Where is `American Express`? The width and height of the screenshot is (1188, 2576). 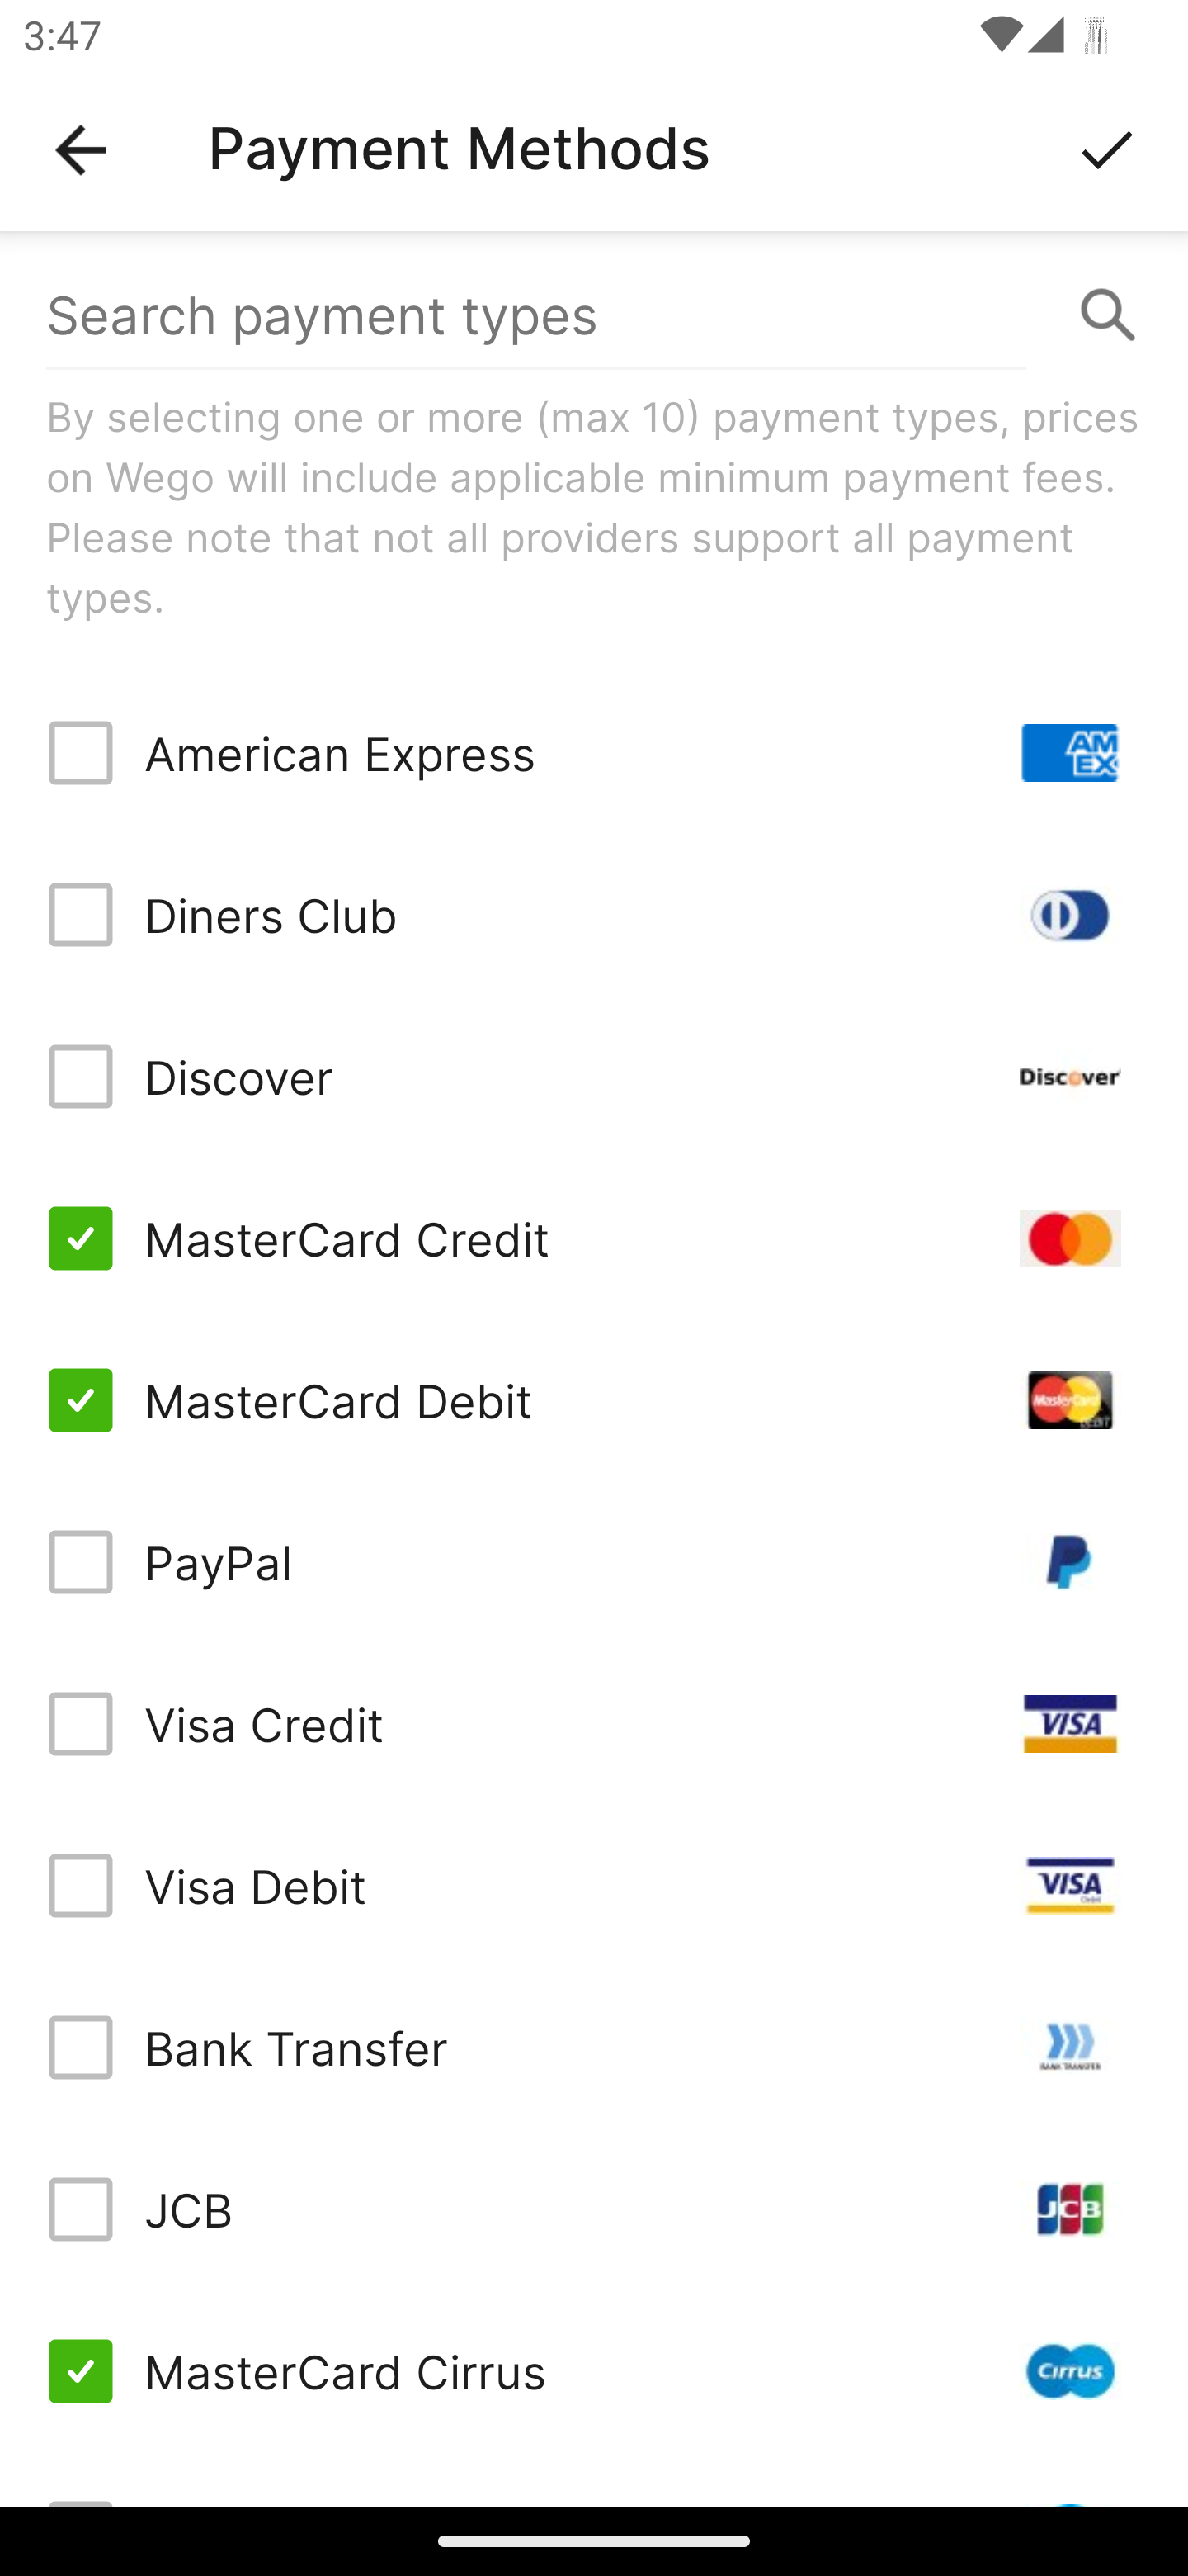 American Express is located at coordinates (594, 753).